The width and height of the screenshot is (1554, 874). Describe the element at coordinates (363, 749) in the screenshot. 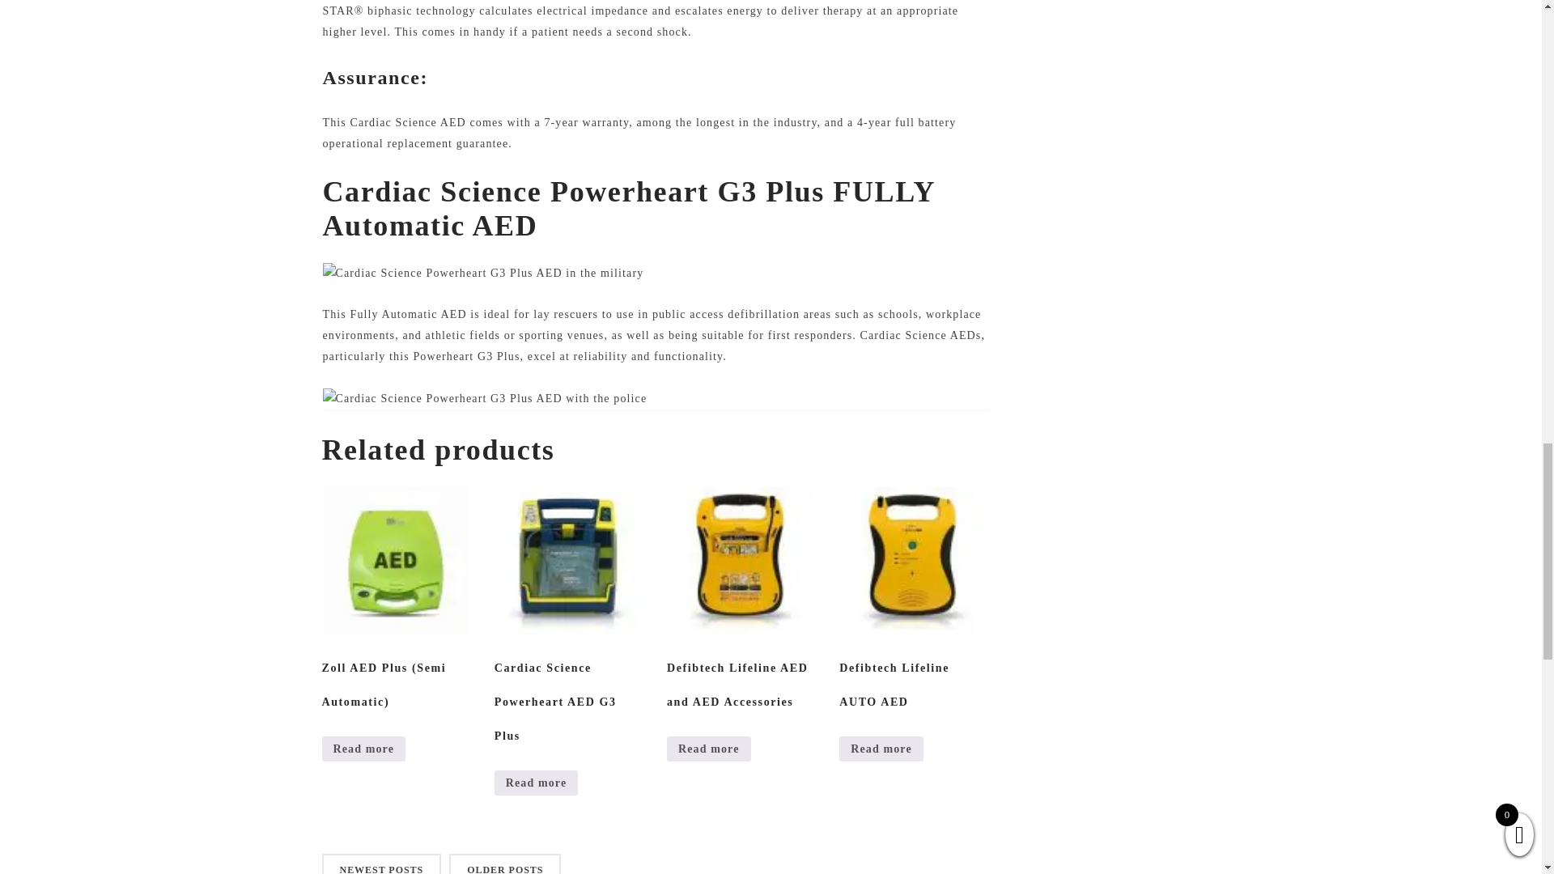

I see `Read more` at that location.